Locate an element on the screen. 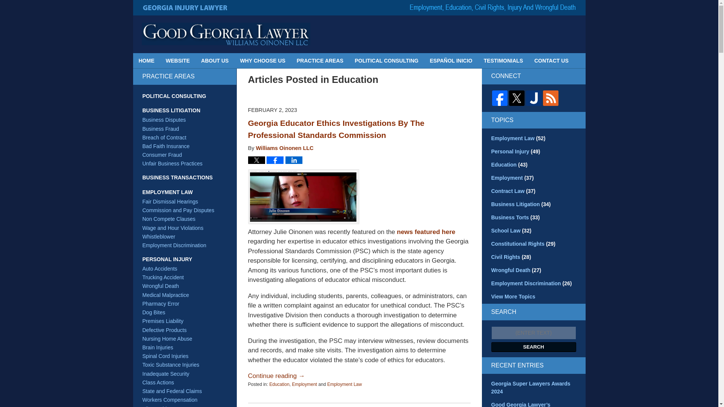  news featured here is located at coordinates (426, 232).